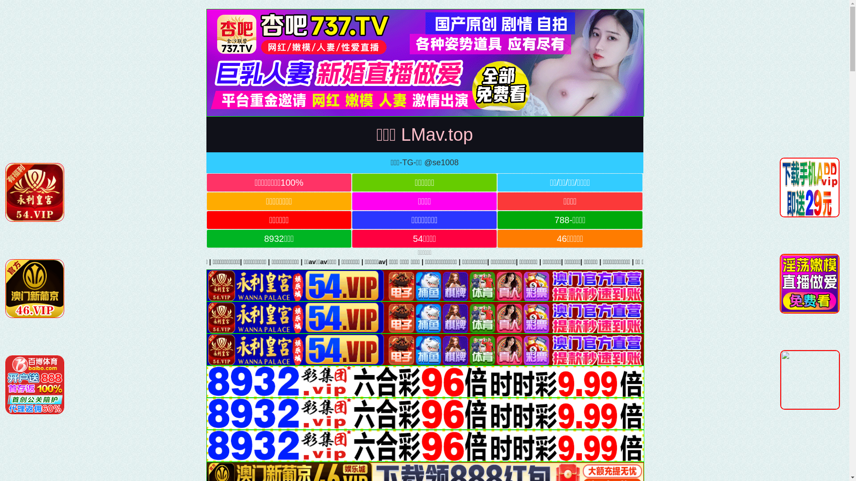  Describe the element at coordinates (570, 262) in the screenshot. I see `|` at that location.